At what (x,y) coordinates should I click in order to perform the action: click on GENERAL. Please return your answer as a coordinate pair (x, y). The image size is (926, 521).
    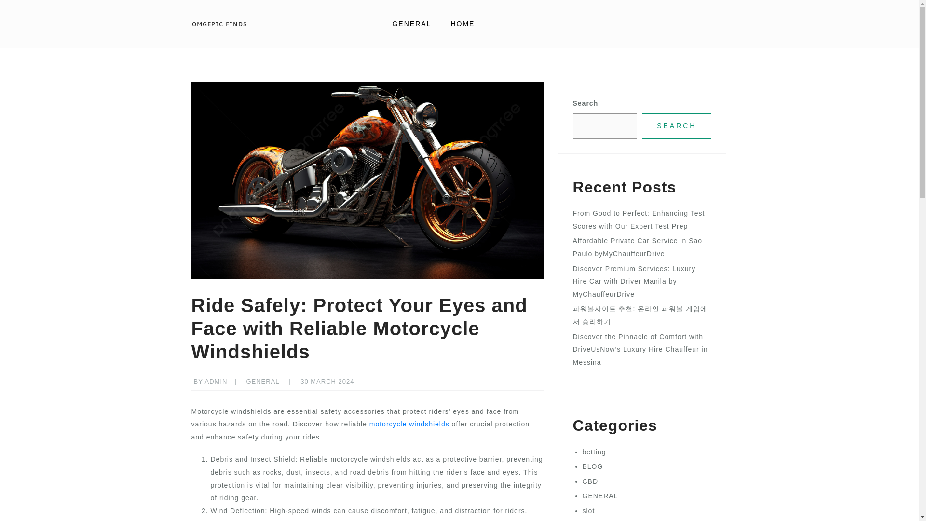
    Looking at the image, I should click on (411, 24).